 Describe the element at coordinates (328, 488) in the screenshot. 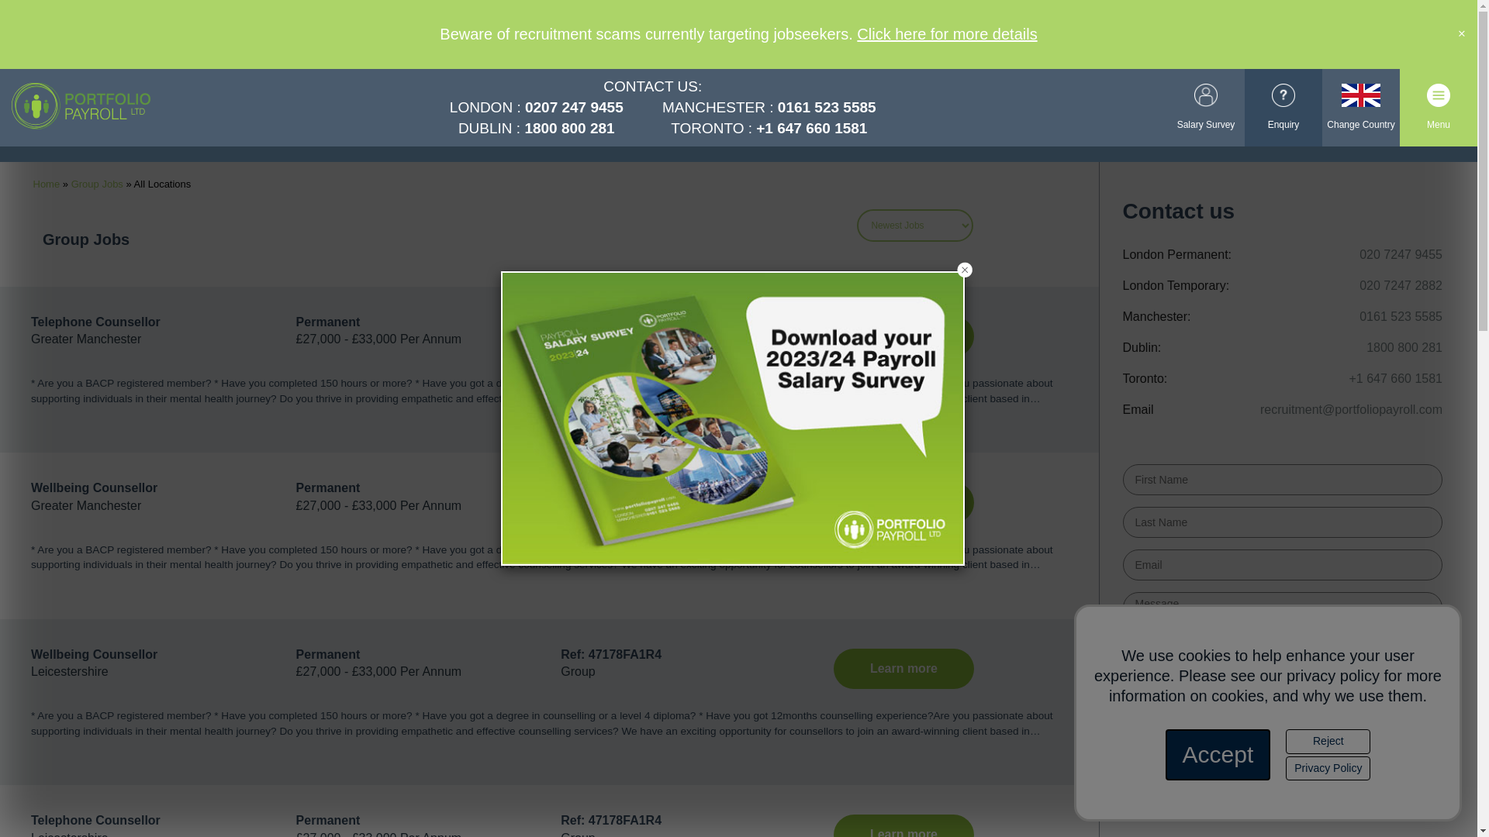

I see `View all Permanent Group Jobs` at that location.